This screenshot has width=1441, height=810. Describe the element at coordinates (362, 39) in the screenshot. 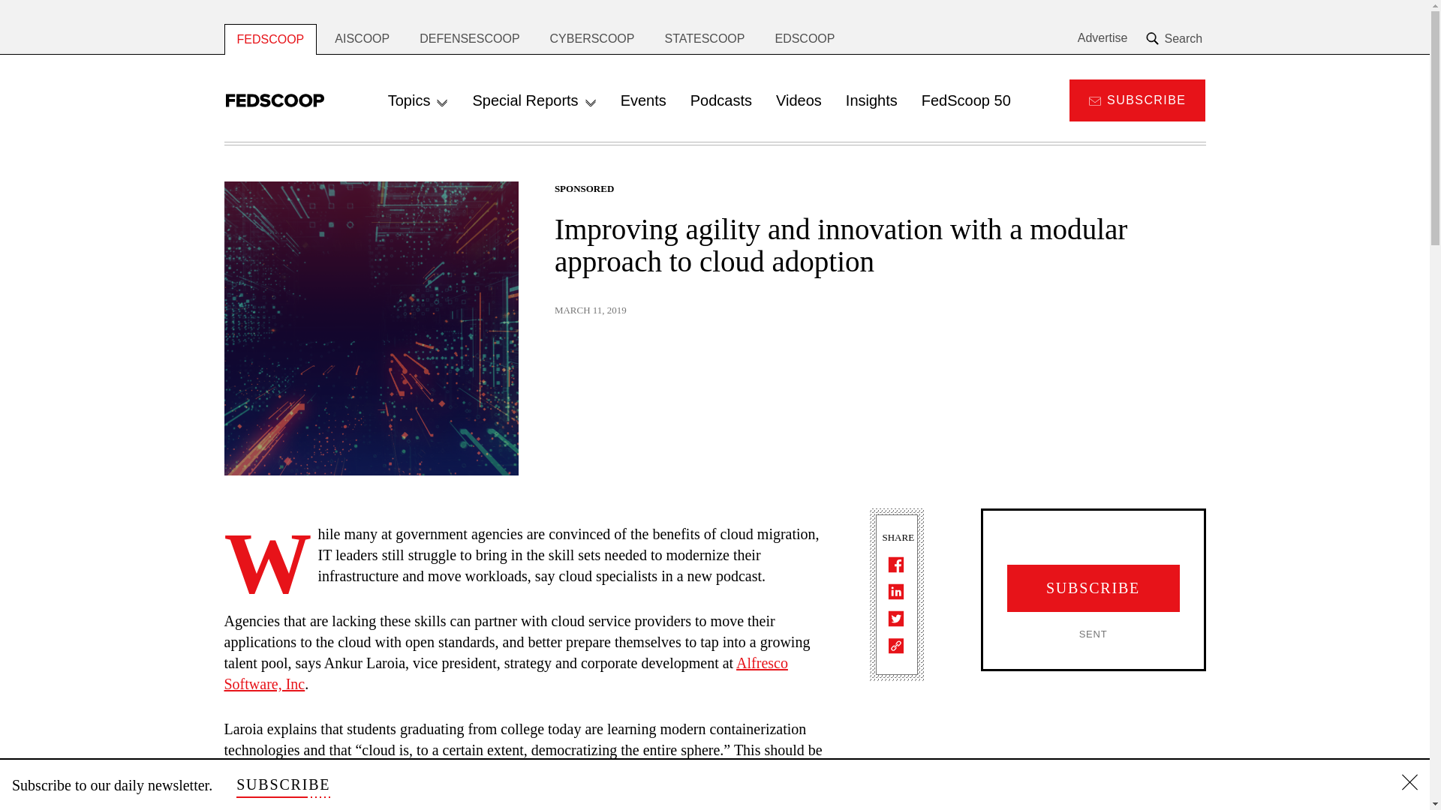

I see `AISCOOP` at that location.